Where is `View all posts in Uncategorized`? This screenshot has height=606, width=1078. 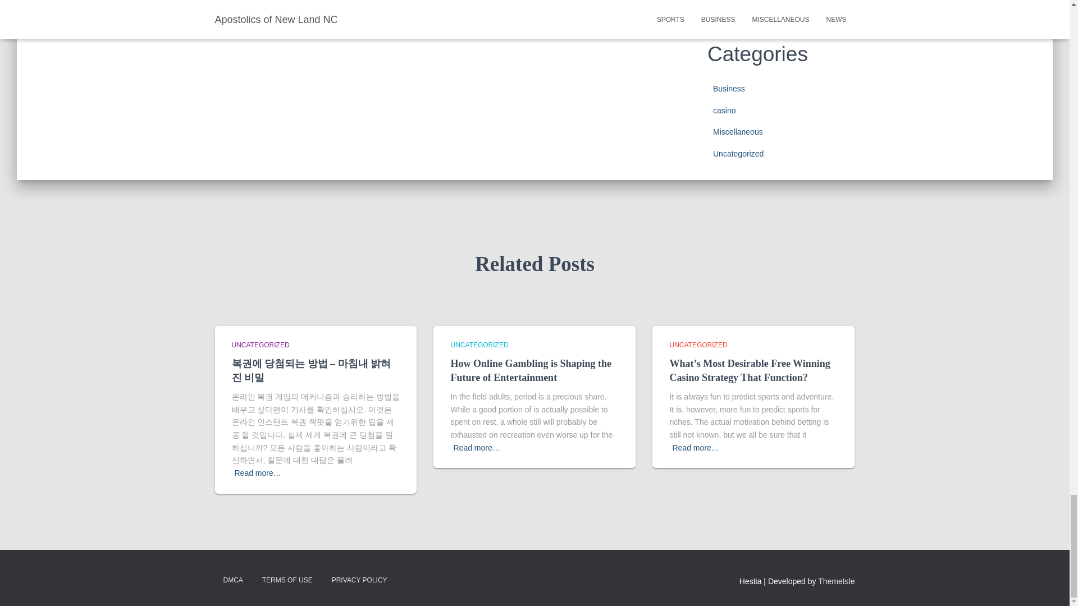 View all posts in Uncategorized is located at coordinates (479, 345).